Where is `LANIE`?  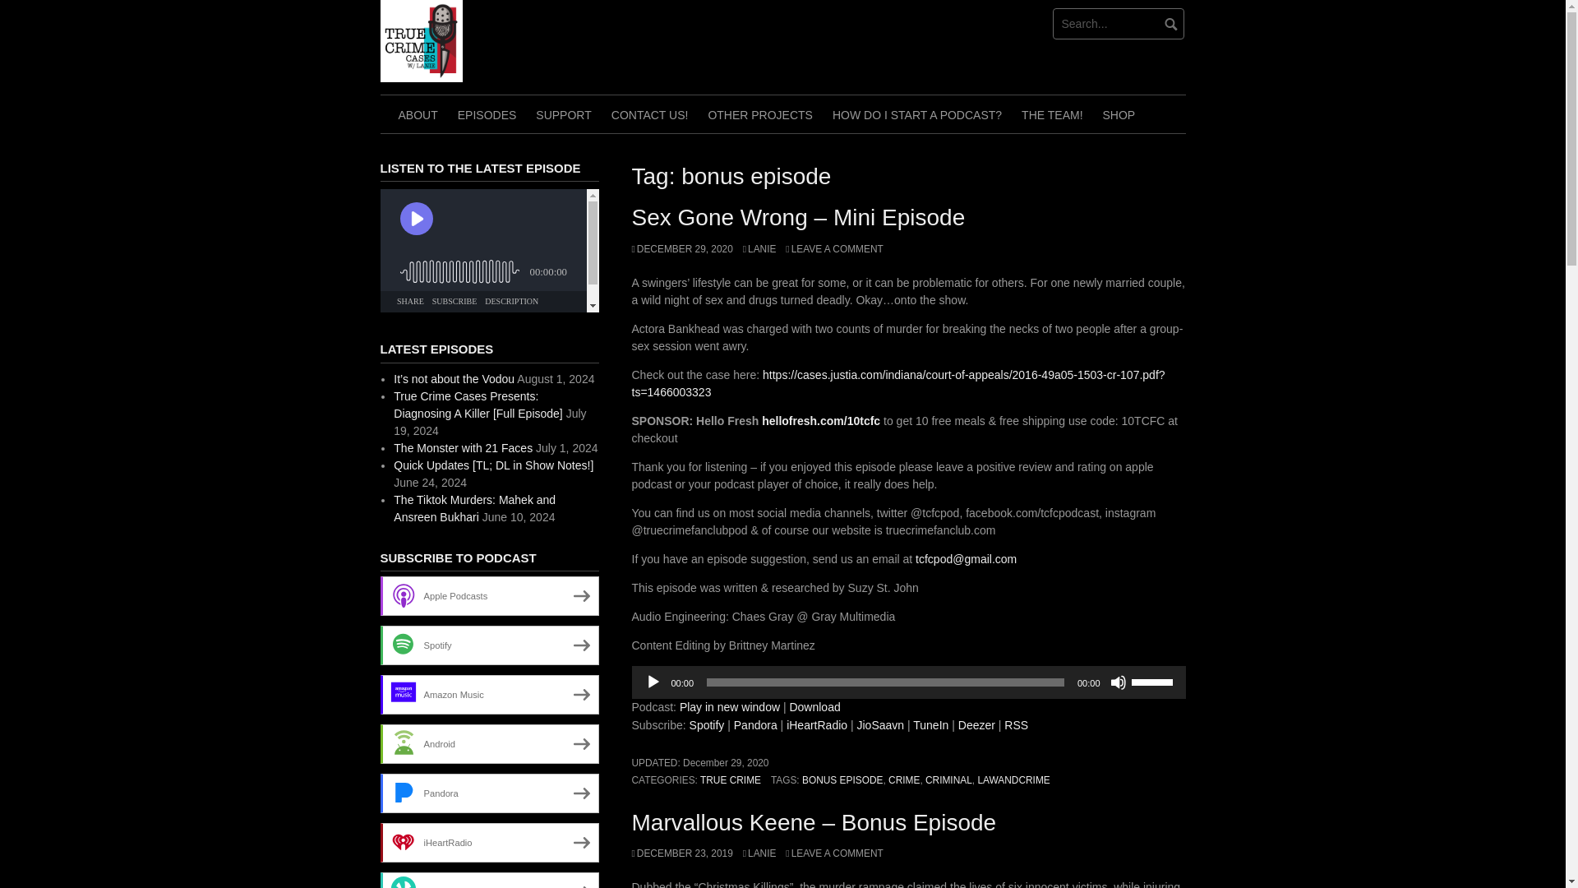
LANIE is located at coordinates (759, 248).